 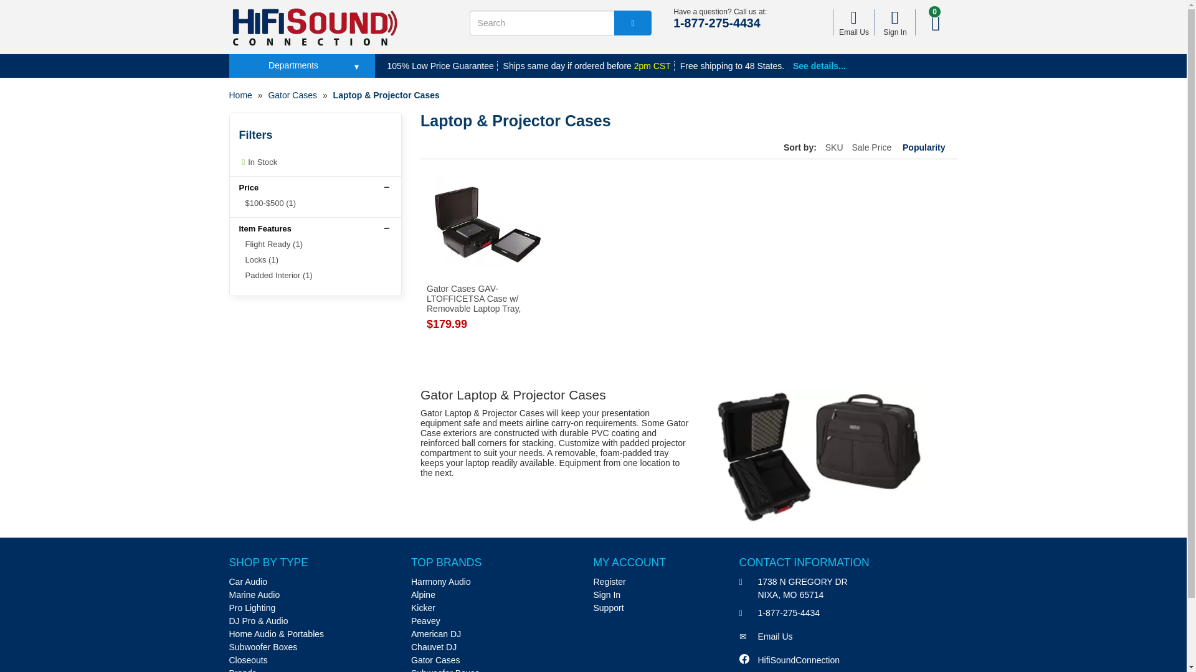 What do you see at coordinates (895, 22) in the screenshot?
I see `Sign In` at bounding box center [895, 22].